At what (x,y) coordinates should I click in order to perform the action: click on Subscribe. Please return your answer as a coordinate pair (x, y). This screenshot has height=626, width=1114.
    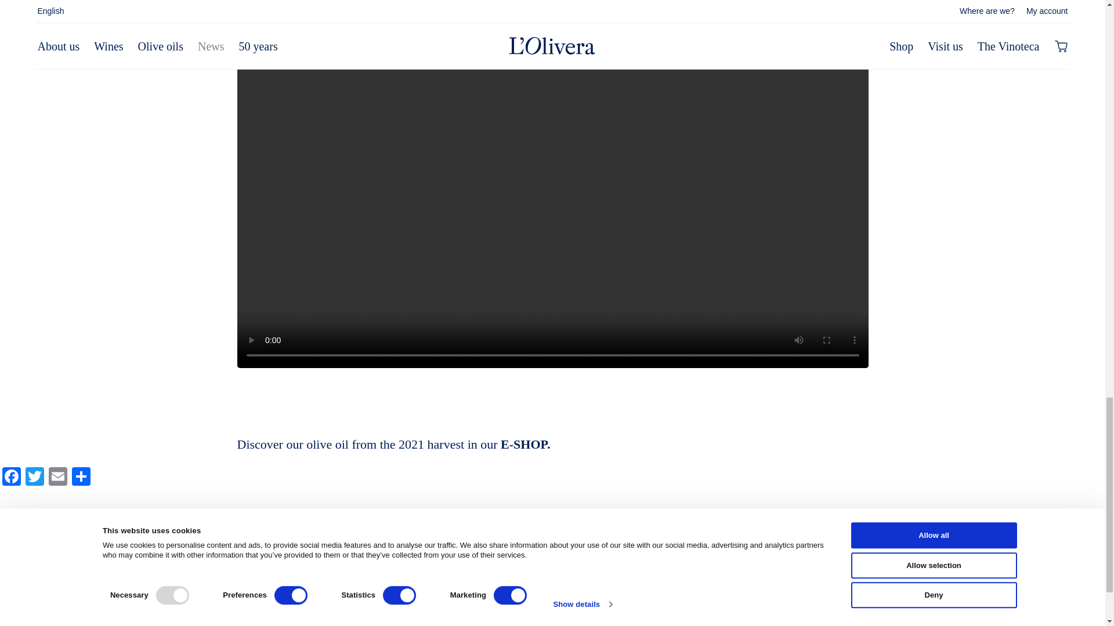
    Looking at the image, I should click on (304, 618).